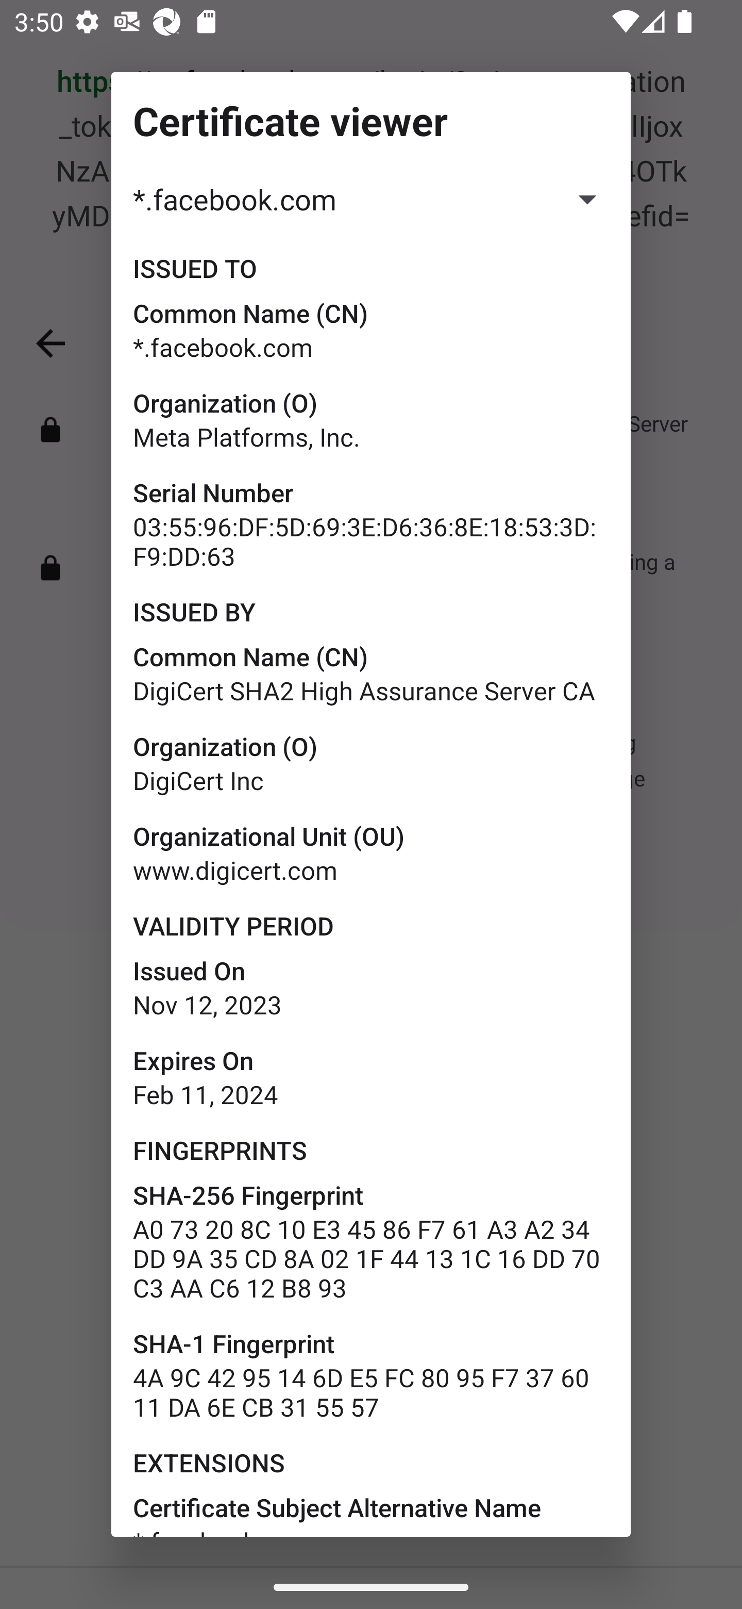  I want to click on *.facebook.com, so click(371, 198).